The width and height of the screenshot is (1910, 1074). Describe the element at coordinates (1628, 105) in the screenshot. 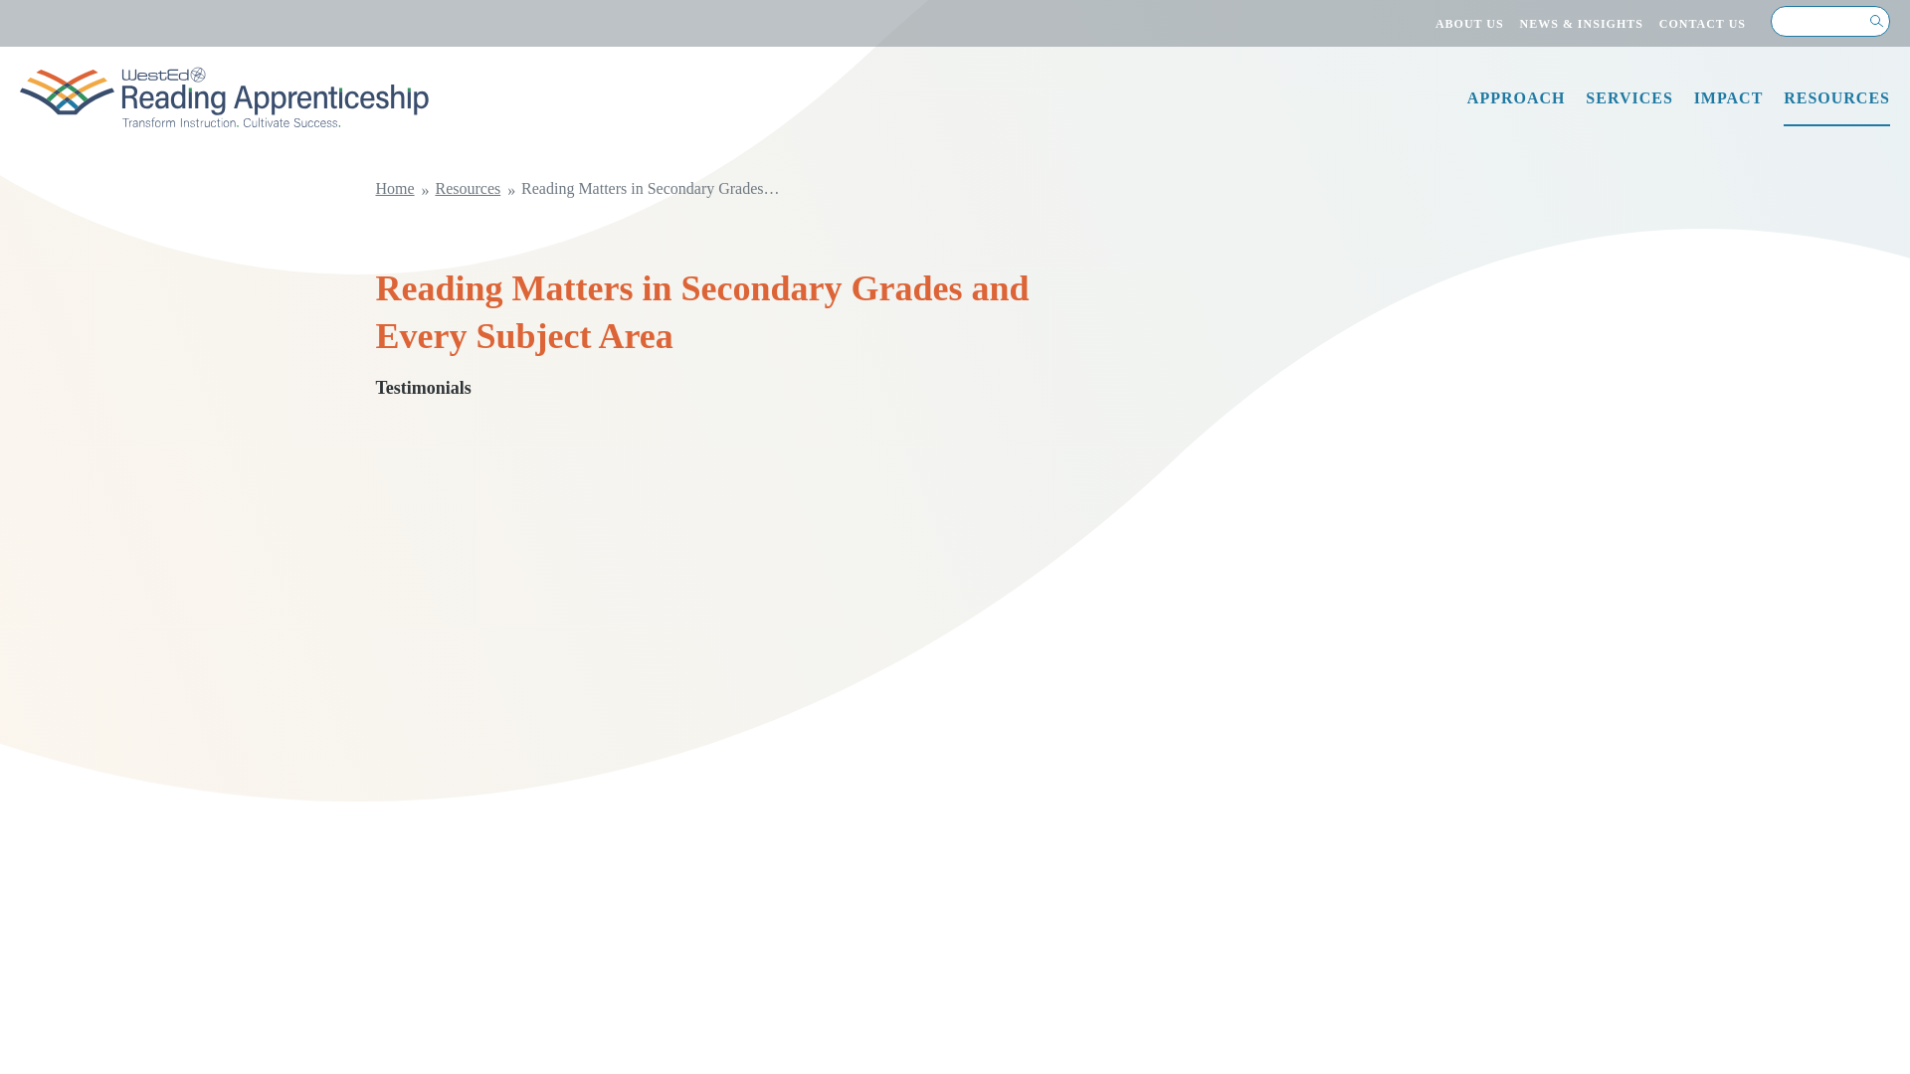

I see `SERVICES` at that location.